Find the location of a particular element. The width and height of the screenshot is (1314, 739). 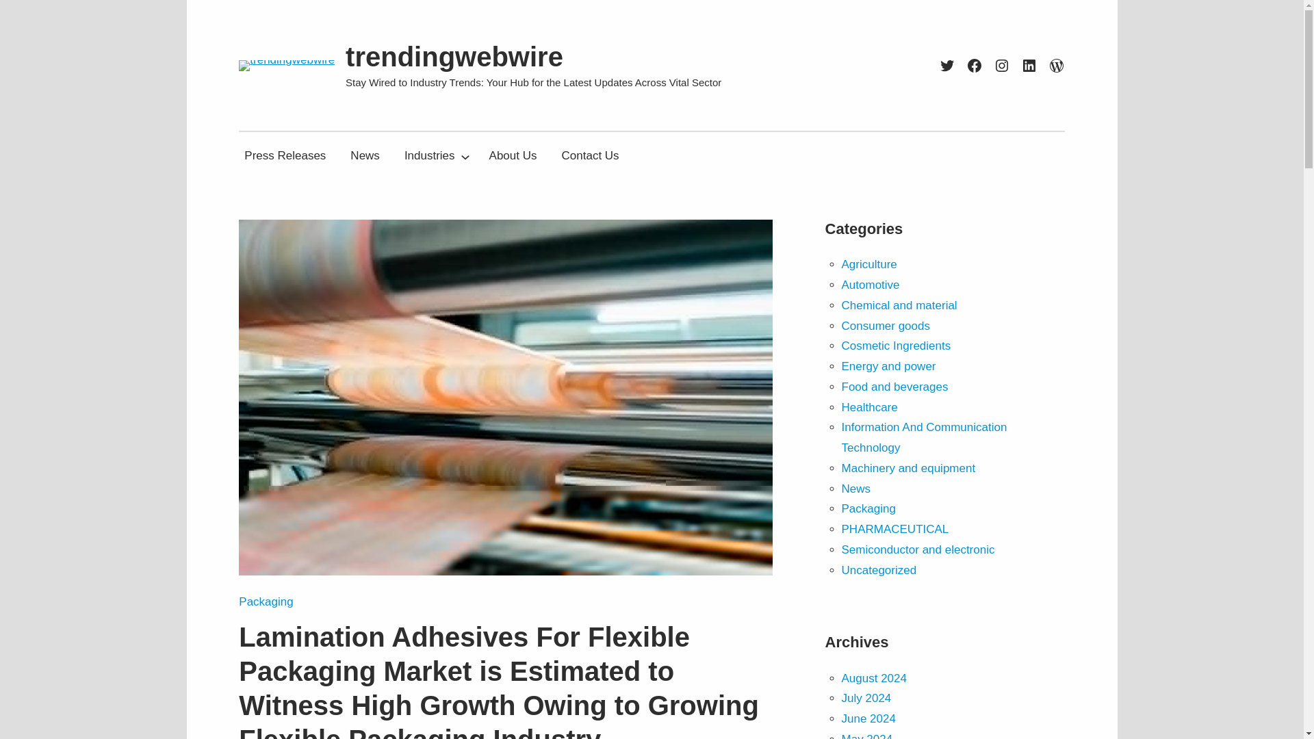

Contact Us is located at coordinates (590, 156).